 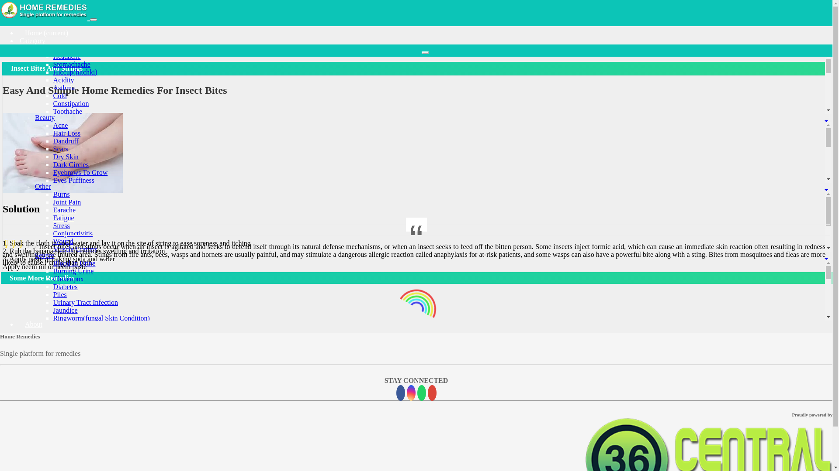 What do you see at coordinates (65, 143) in the screenshot?
I see `Migrain` at bounding box center [65, 143].